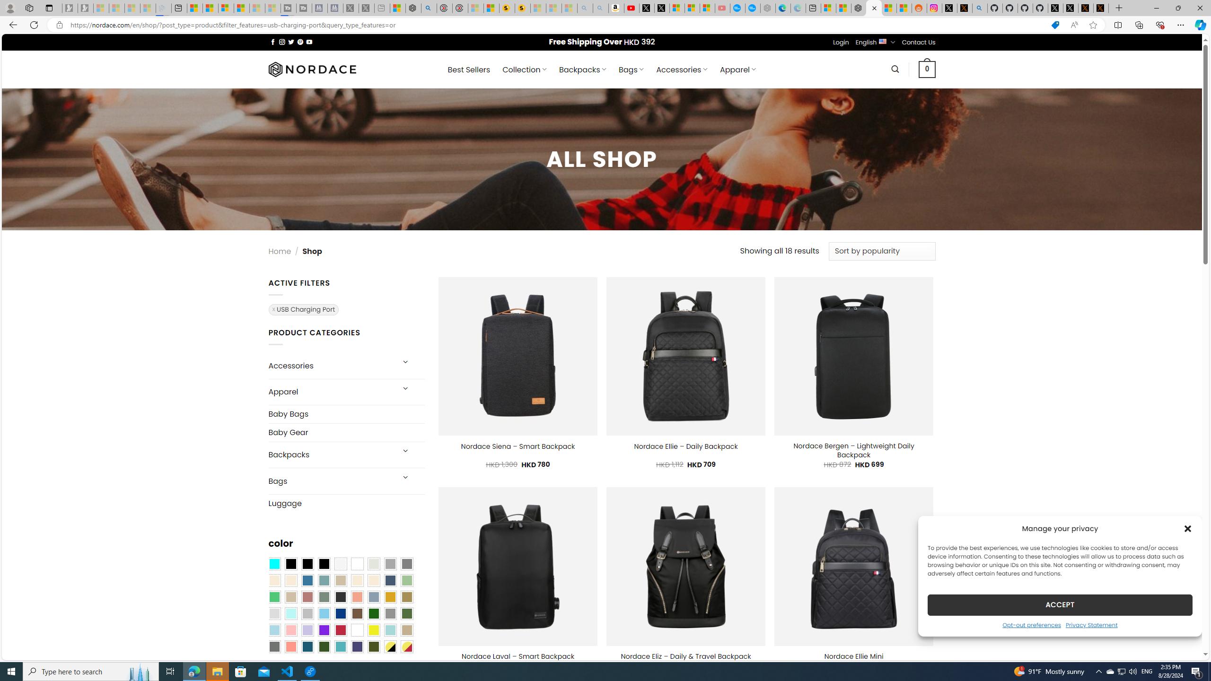  What do you see at coordinates (1118, 25) in the screenshot?
I see `Split screen` at bounding box center [1118, 25].